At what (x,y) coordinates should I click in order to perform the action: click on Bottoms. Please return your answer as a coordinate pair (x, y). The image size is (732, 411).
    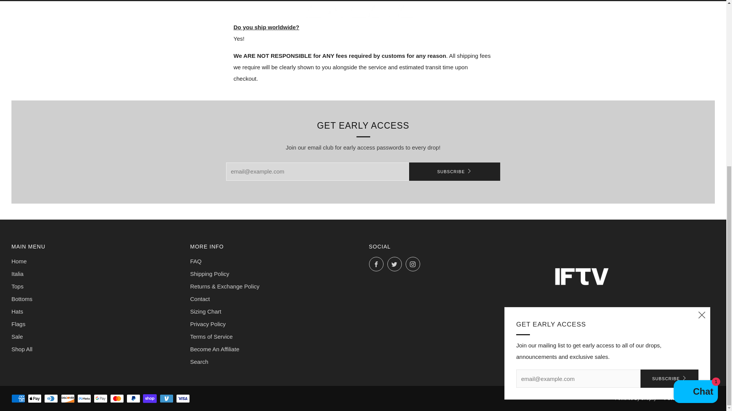
    Looking at the image, I should click on (22, 298).